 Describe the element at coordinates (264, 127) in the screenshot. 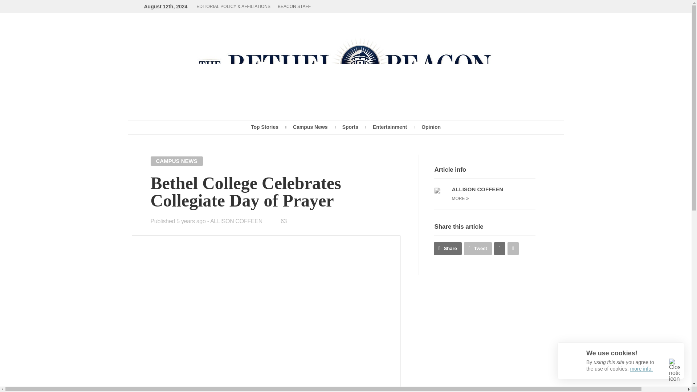

I see `Top Stories` at that location.